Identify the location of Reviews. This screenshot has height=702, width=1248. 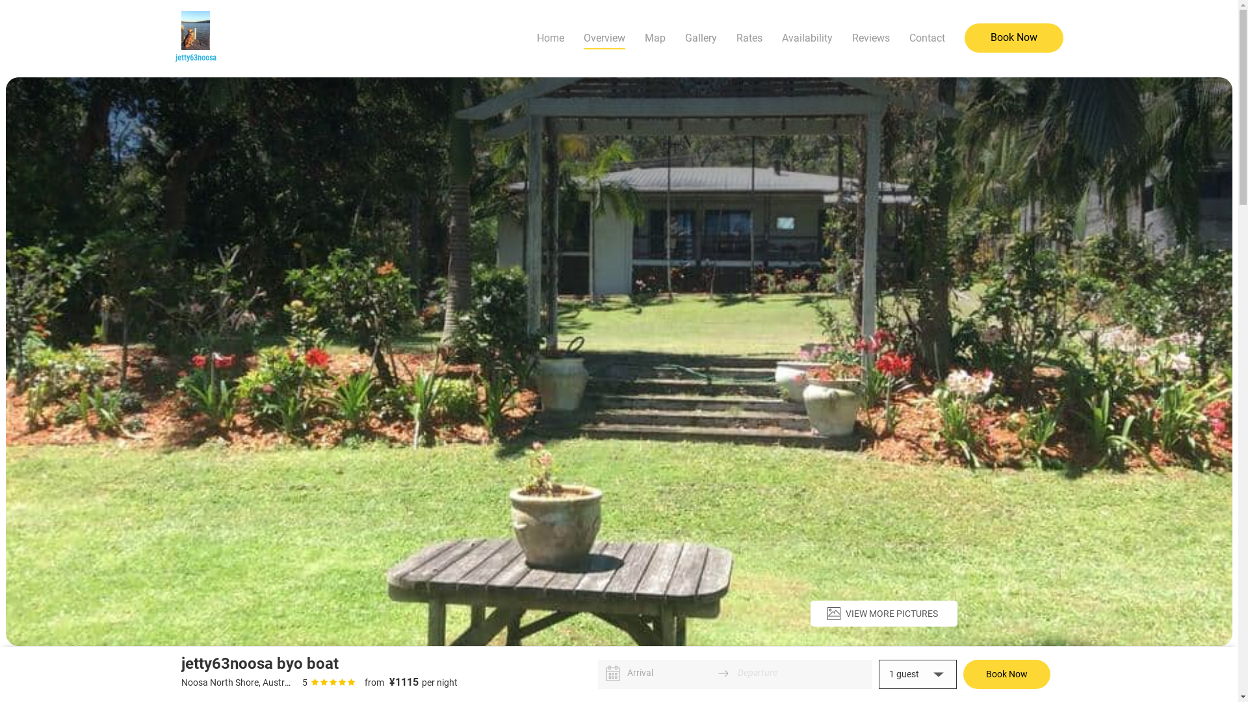
(870, 38).